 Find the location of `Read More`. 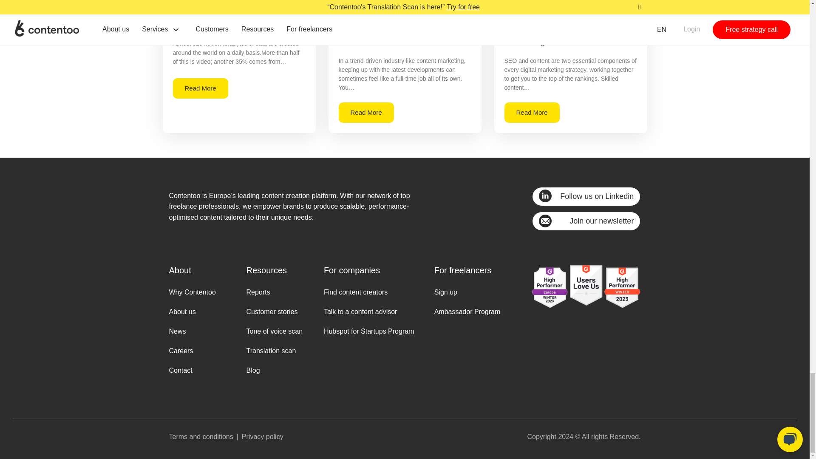

Read More is located at coordinates (365, 112).